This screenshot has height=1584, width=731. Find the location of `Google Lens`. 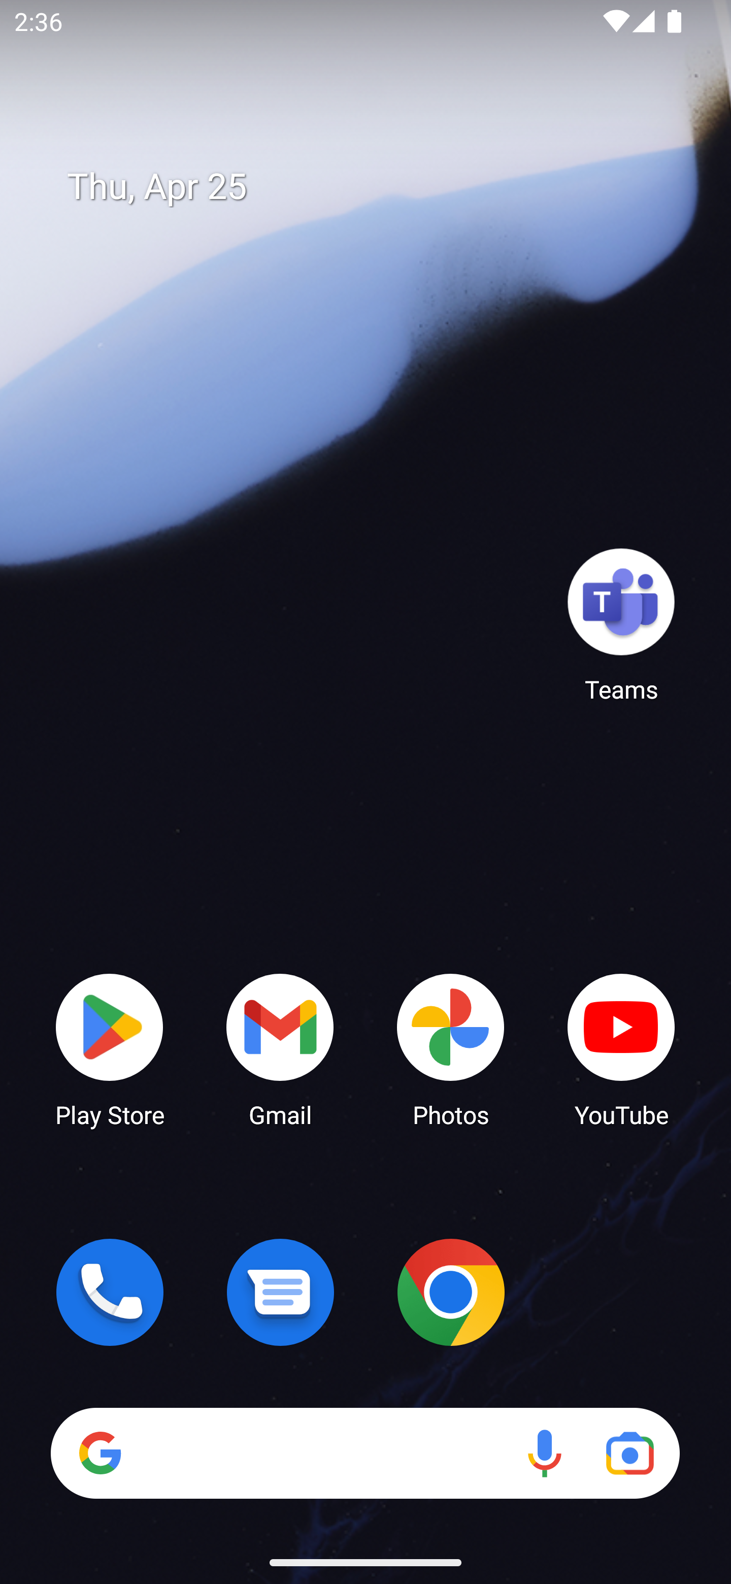

Google Lens is located at coordinates (629, 1453).